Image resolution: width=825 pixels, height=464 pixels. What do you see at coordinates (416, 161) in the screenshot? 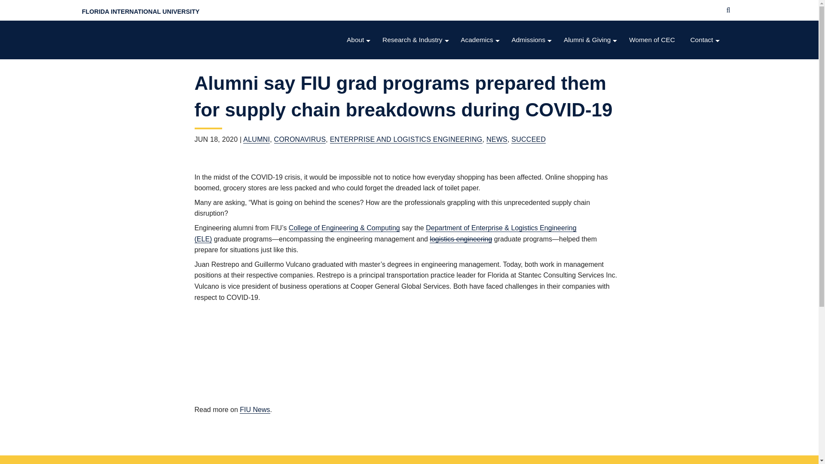
I see `Research Portal` at bounding box center [416, 161].